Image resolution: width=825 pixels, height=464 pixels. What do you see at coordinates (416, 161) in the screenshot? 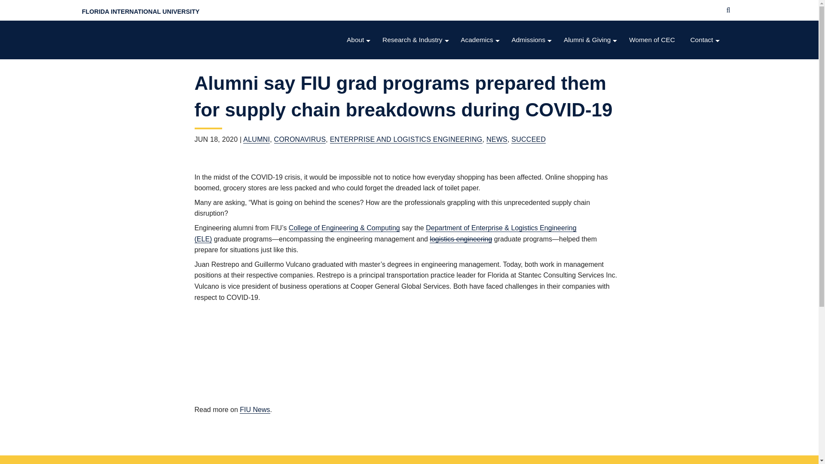
I see `Research Portal` at bounding box center [416, 161].